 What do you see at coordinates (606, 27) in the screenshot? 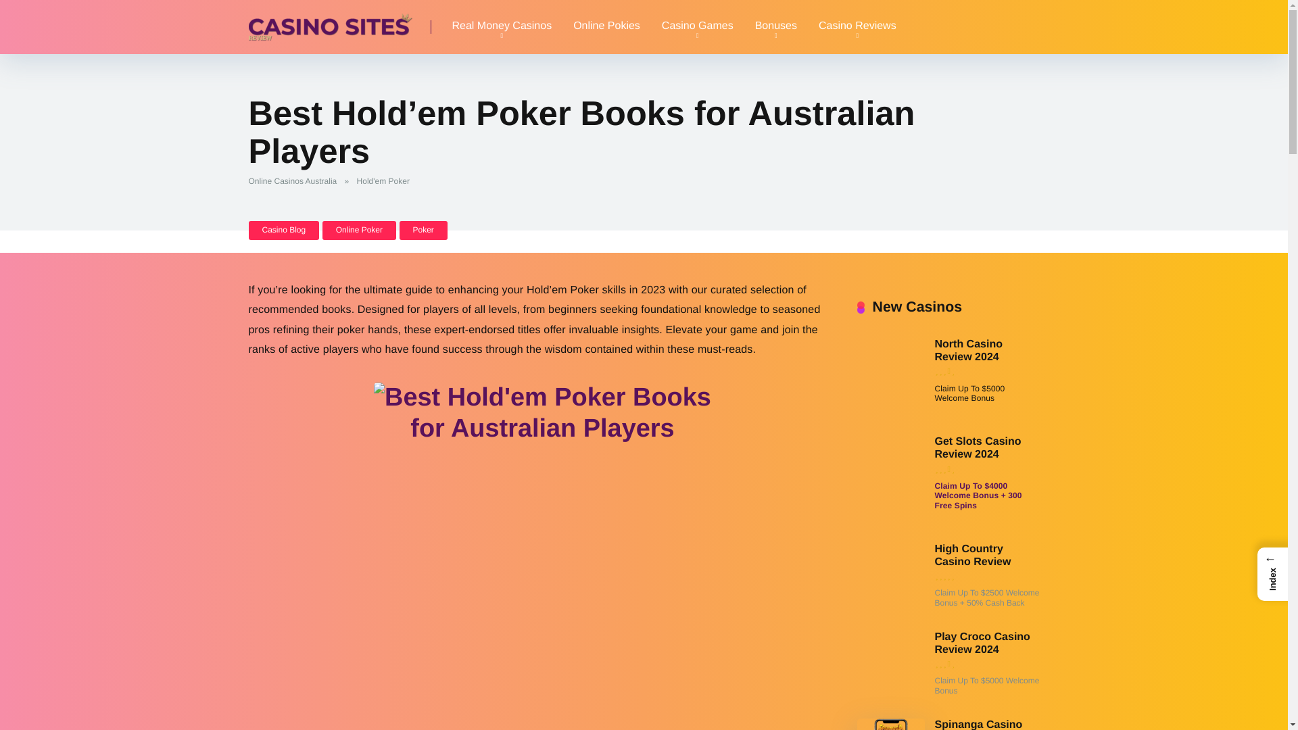
I see `Online Pokies` at bounding box center [606, 27].